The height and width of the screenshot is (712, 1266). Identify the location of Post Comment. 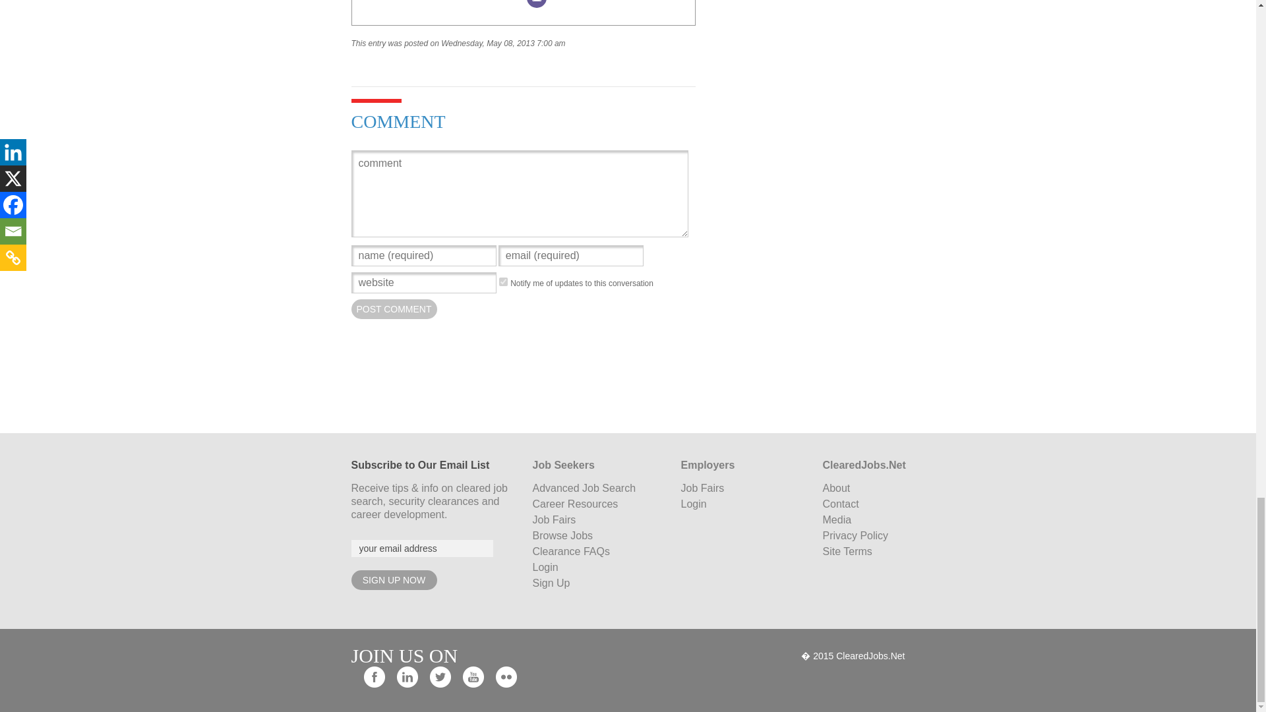
(393, 309).